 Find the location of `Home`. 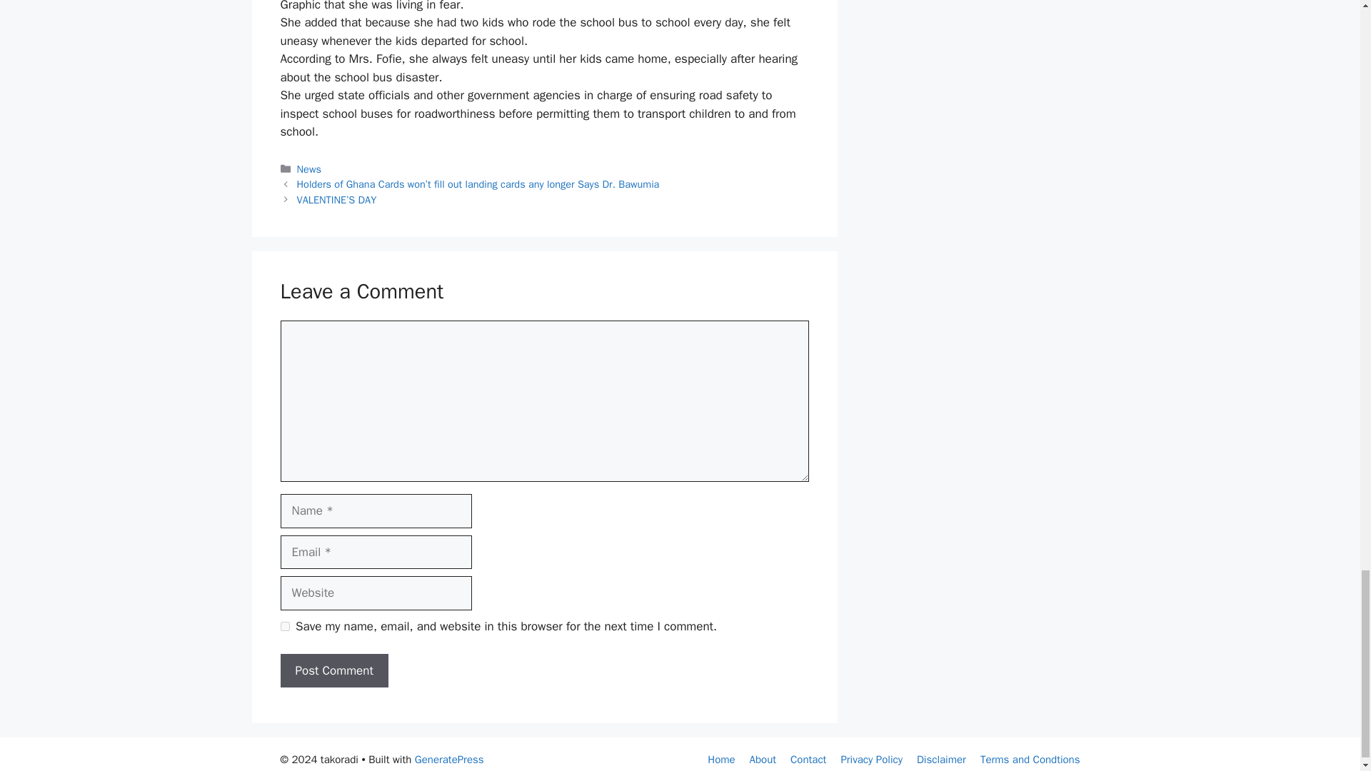

Home is located at coordinates (721, 760).